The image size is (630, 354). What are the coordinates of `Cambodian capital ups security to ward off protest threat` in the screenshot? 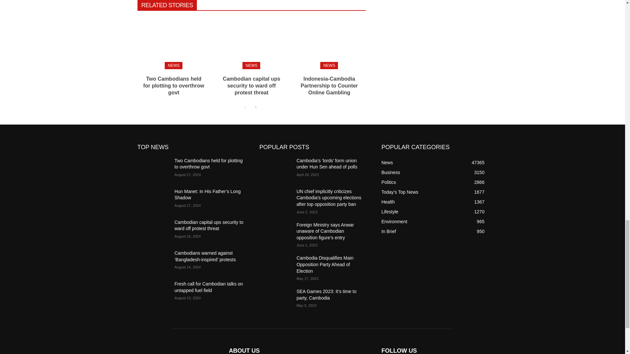 It's located at (251, 43).